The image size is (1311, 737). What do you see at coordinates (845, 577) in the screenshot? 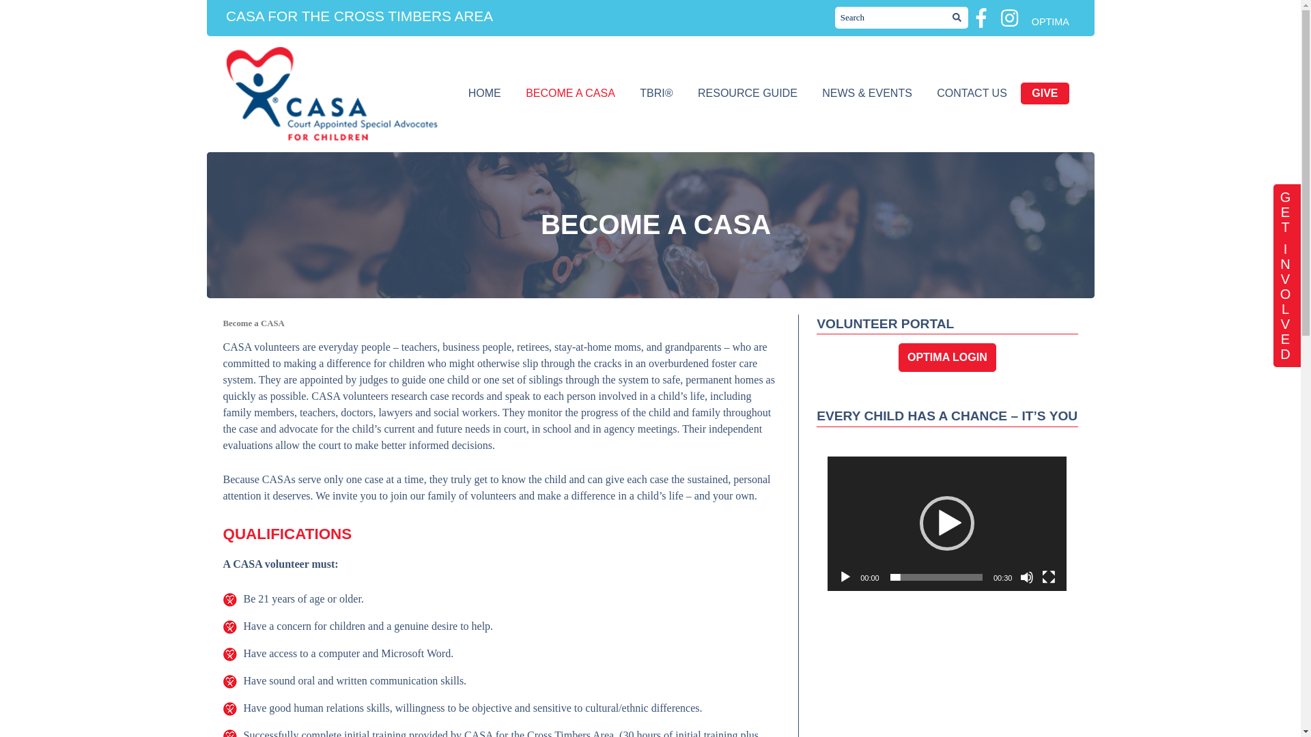
I see `Play` at bounding box center [845, 577].